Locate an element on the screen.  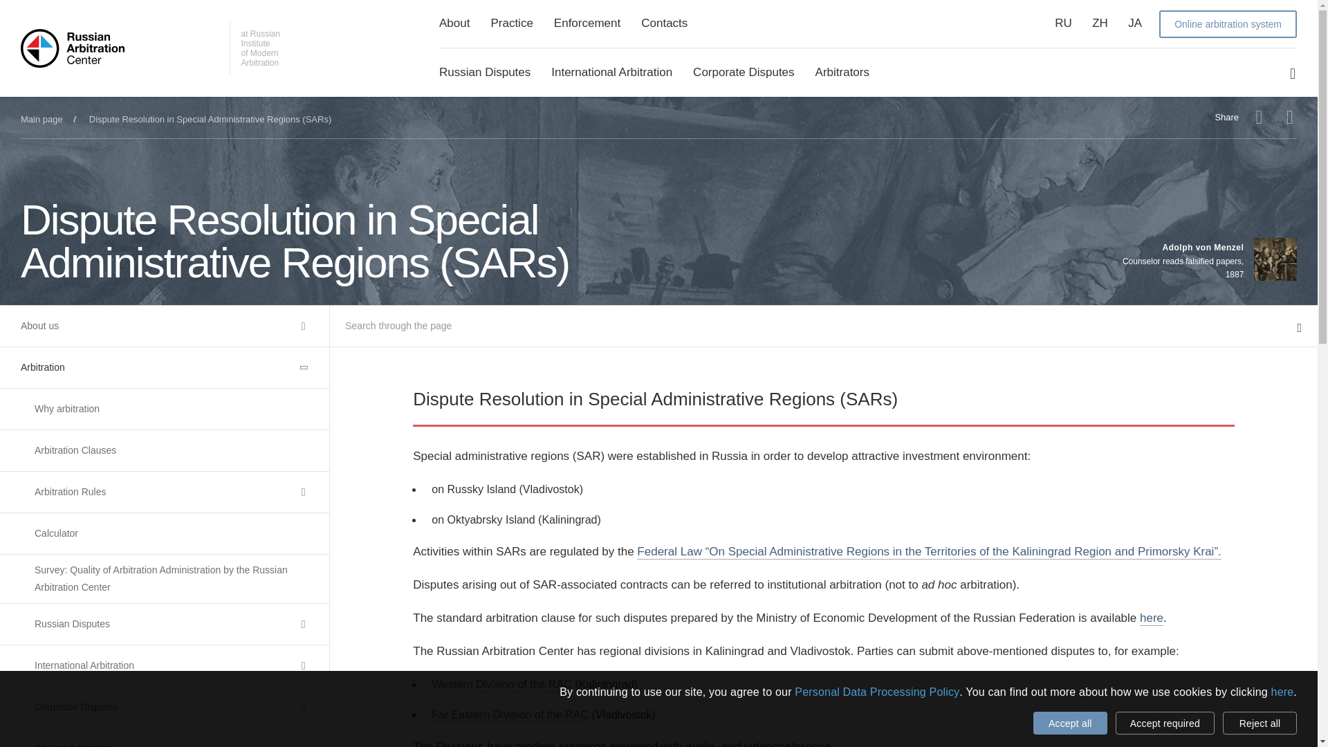
JA is located at coordinates (1134, 23).